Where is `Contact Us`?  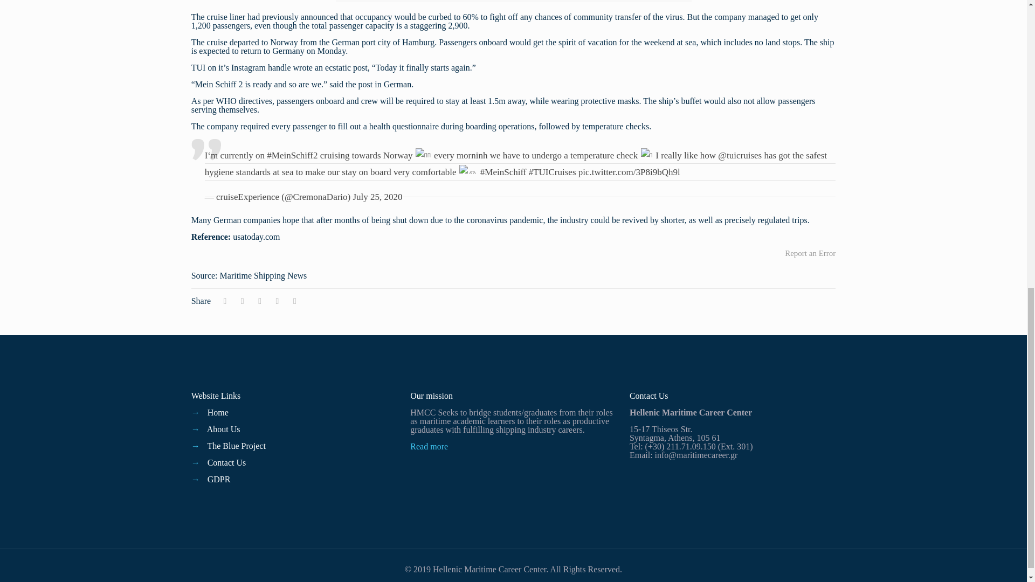 Contact Us is located at coordinates (226, 462).